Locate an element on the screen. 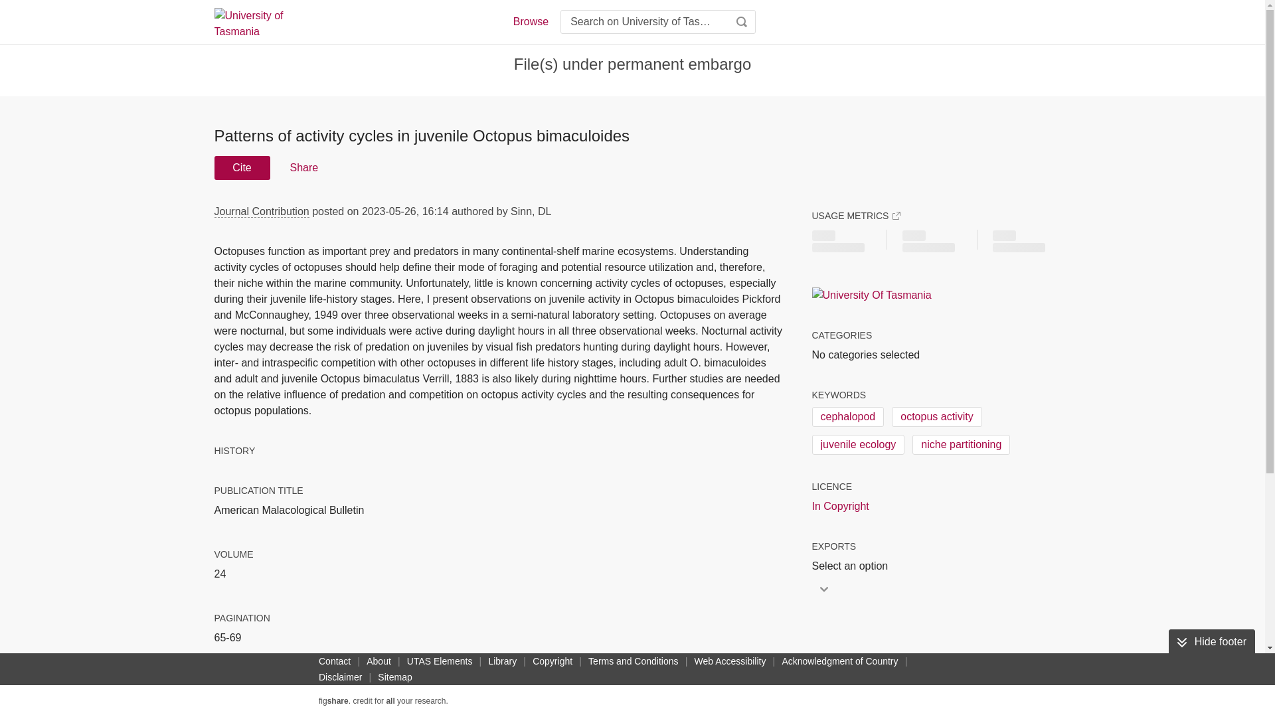  USAGE METRICS is located at coordinates (855, 215).